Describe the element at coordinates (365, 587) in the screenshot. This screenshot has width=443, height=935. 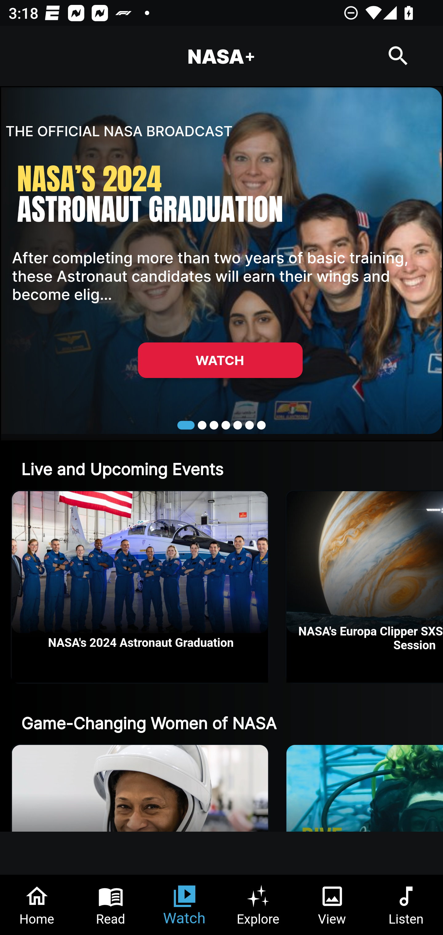
I see `NASA's Europa Clipper SXSW 2024 Opening Session` at that location.